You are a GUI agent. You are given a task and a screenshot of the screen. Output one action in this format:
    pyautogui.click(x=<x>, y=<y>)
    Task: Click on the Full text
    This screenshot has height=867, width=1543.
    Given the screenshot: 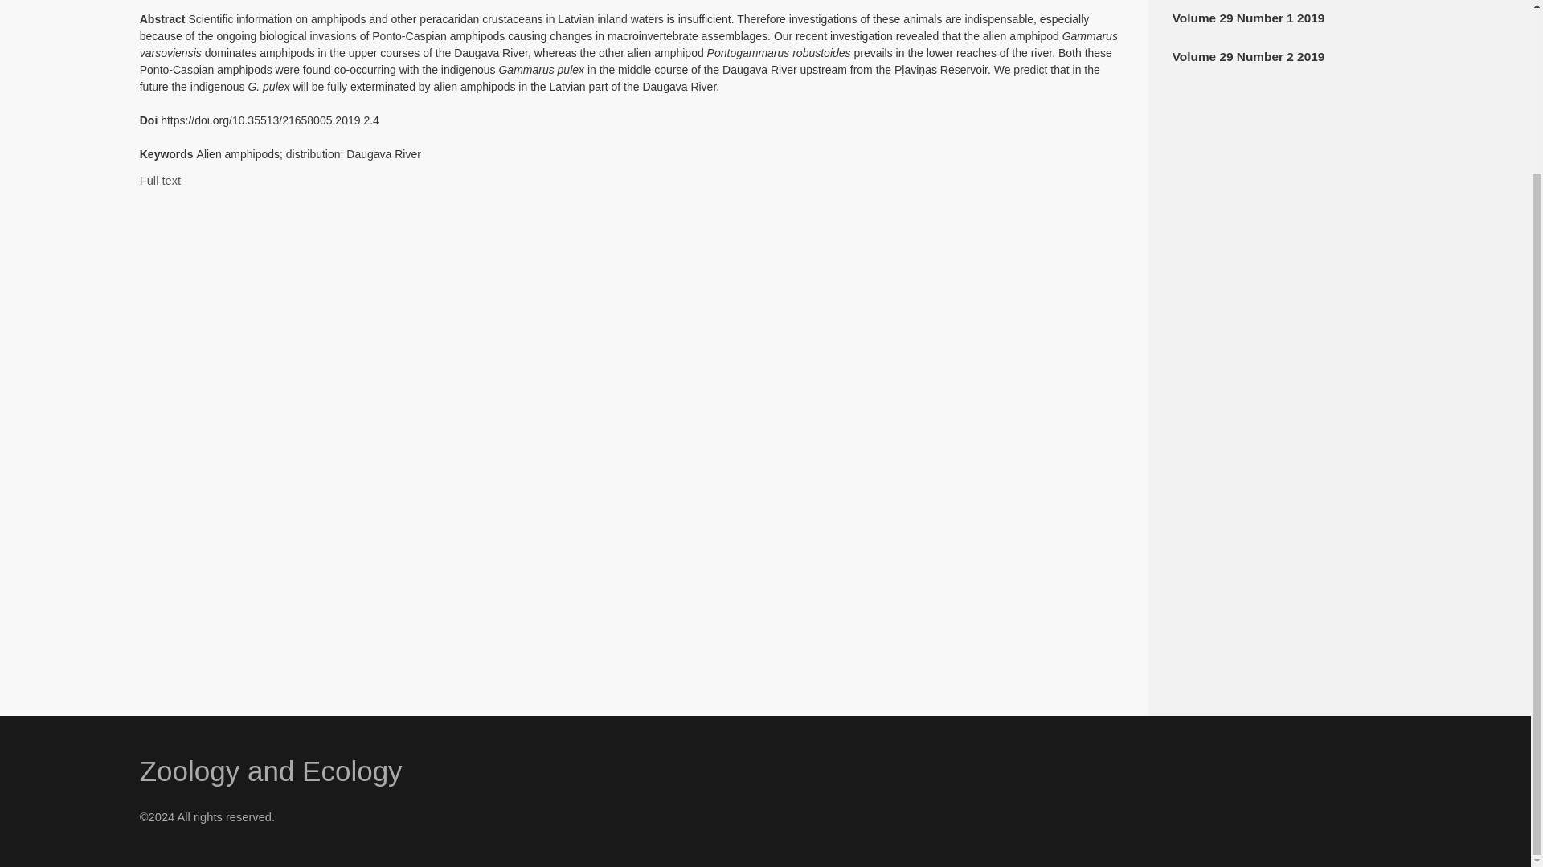 What is the action you would take?
    pyautogui.click(x=160, y=181)
    